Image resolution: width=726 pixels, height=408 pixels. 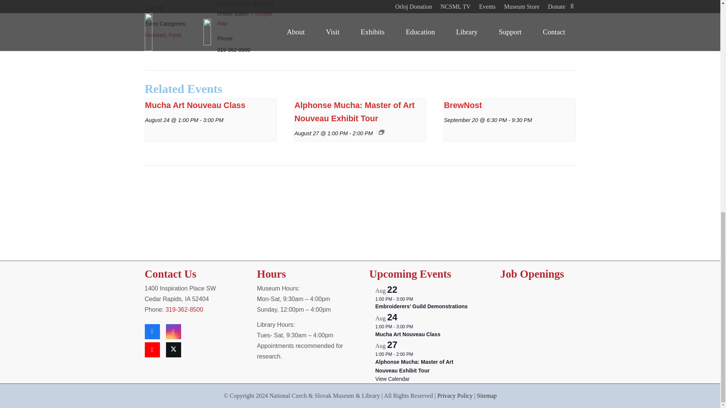 What do you see at coordinates (381, 132) in the screenshot?
I see `Event Series` at bounding box center [381, 132].